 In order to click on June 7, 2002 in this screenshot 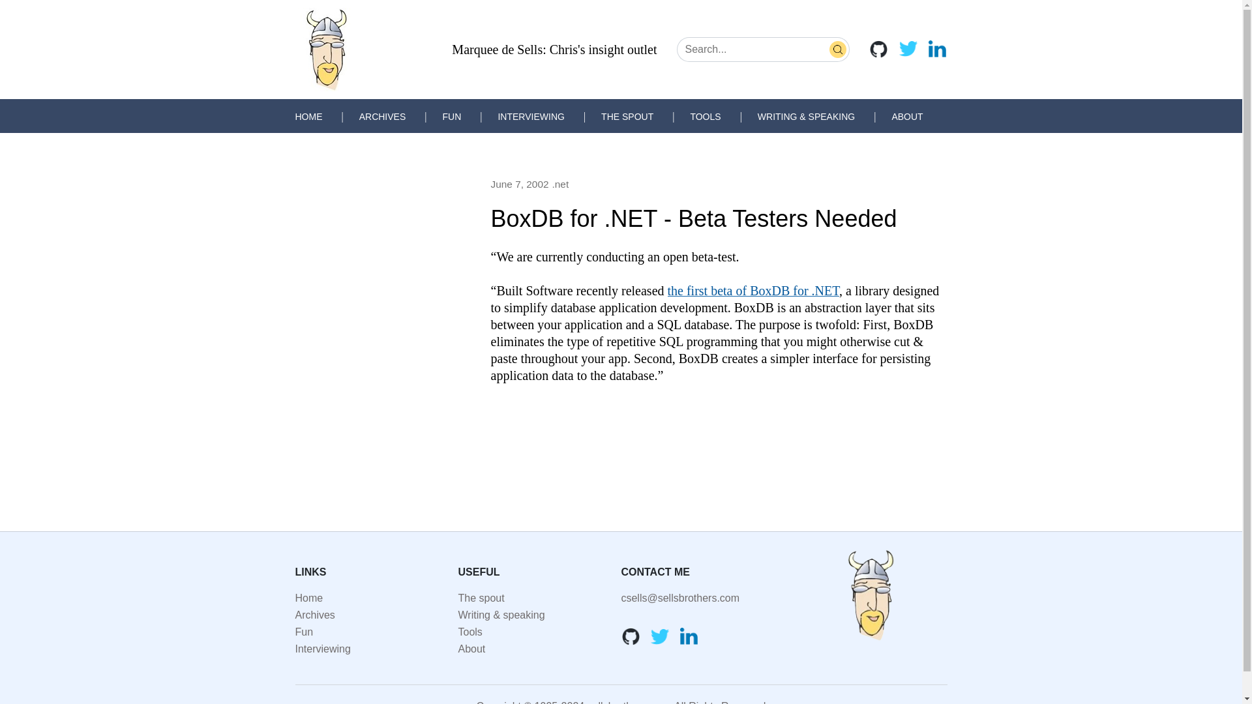, I will do `click(519, 184)`.